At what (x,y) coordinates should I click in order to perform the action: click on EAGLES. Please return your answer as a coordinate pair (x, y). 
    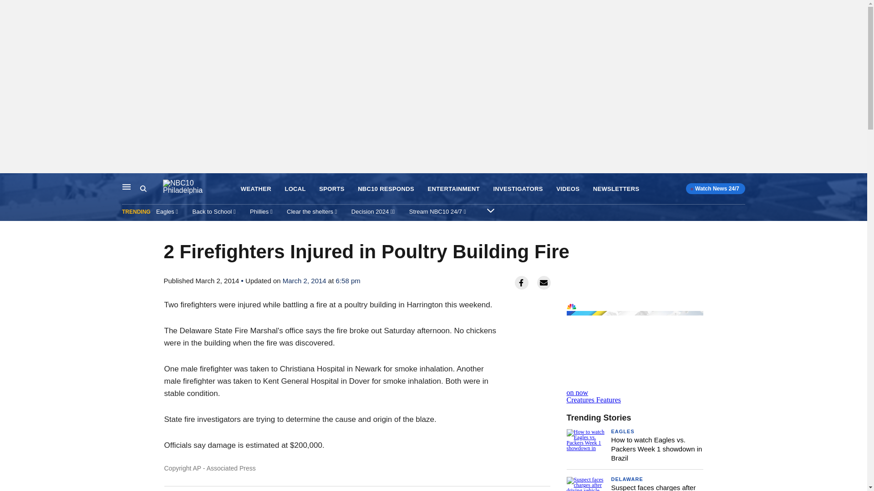
    Looking at the image, I should click on (623, 431).